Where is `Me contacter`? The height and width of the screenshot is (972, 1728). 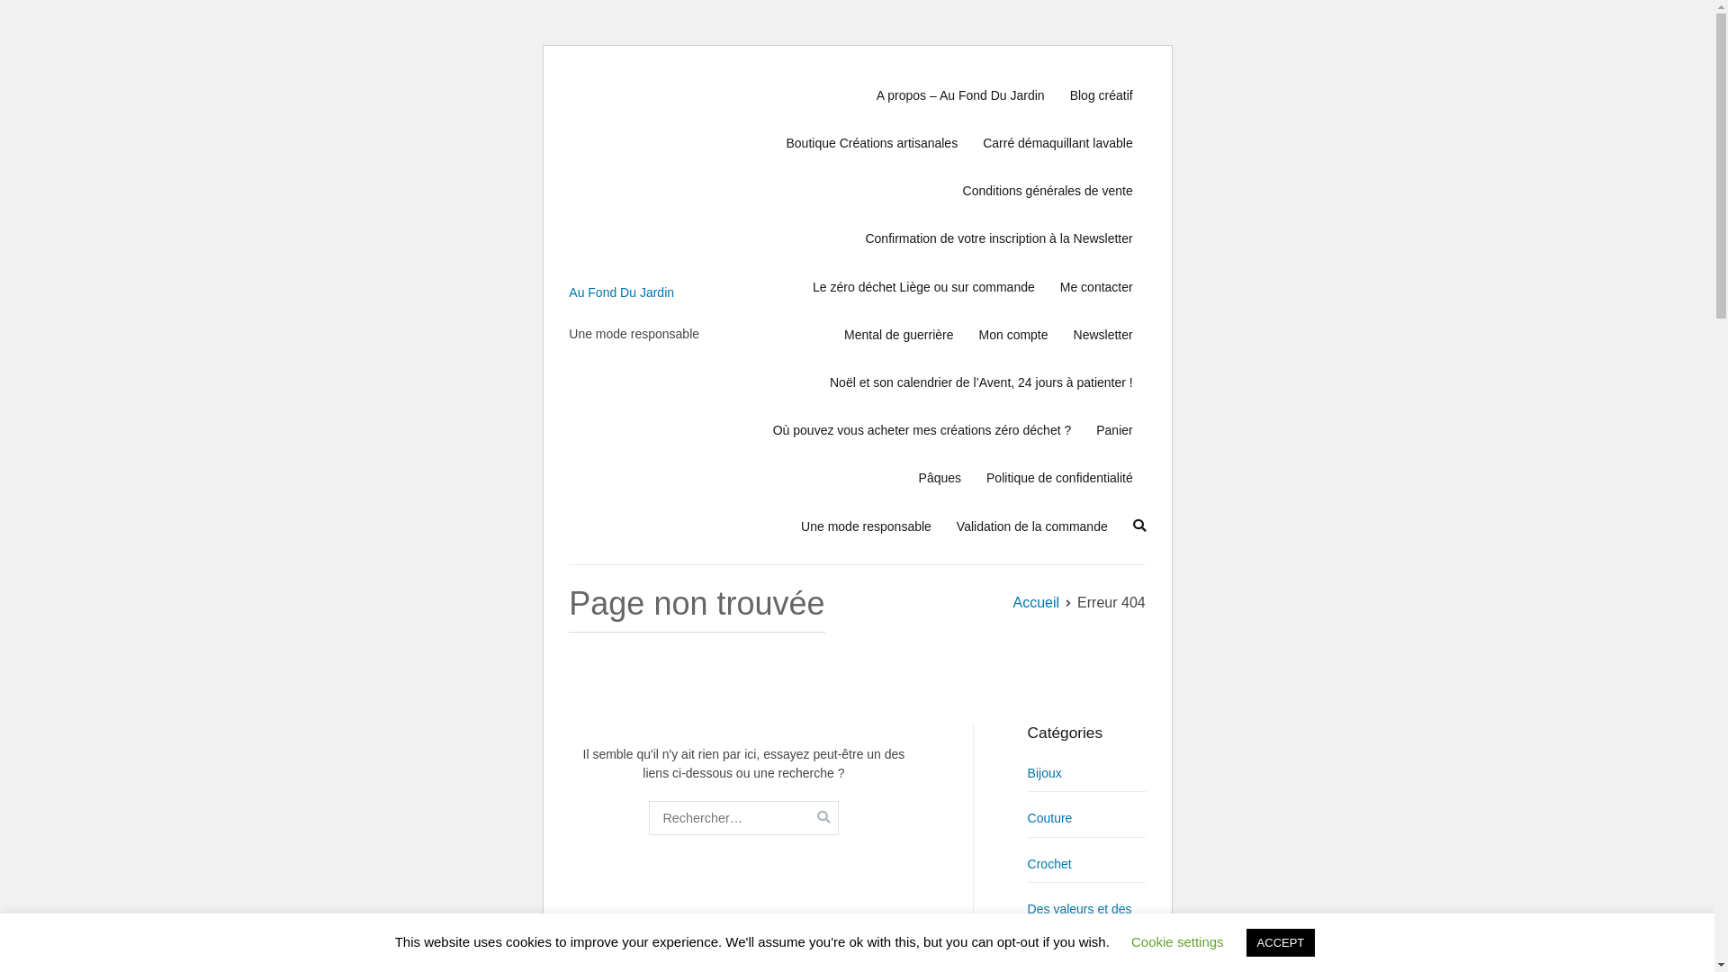 Me contacter is located at coordinates (1096, 288).